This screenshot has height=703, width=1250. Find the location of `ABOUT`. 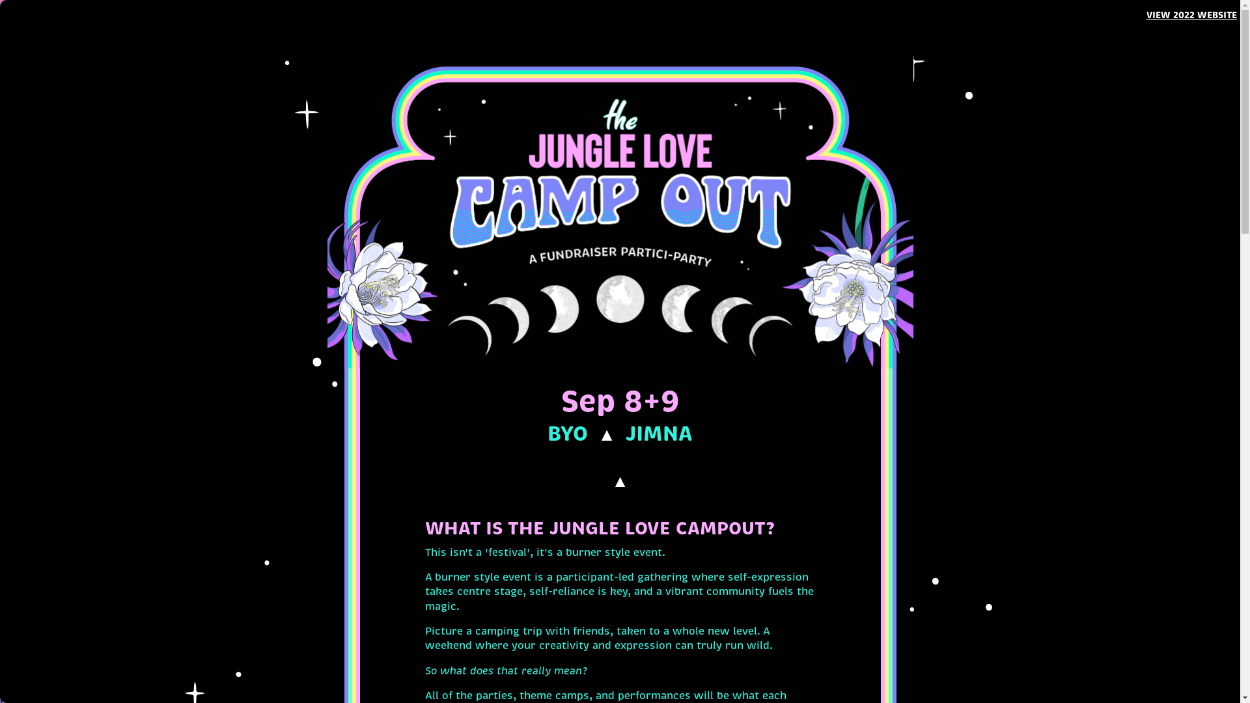

ABOUT is located at coordinates (932, 26).